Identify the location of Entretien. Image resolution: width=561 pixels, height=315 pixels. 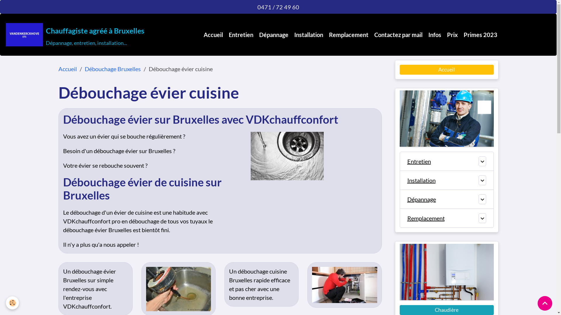
(441, 161).